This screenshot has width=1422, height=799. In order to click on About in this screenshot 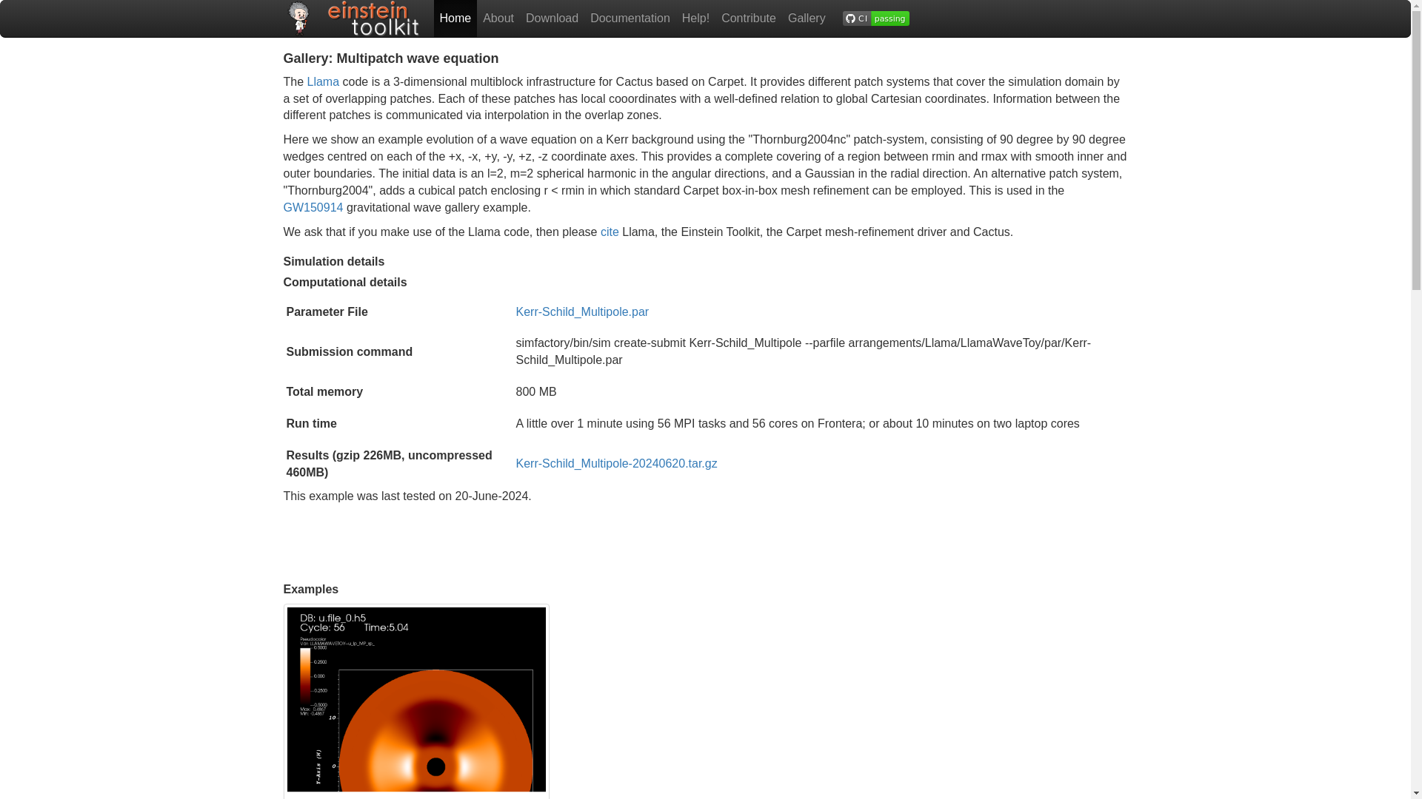, I will do `click(498, 18)`.